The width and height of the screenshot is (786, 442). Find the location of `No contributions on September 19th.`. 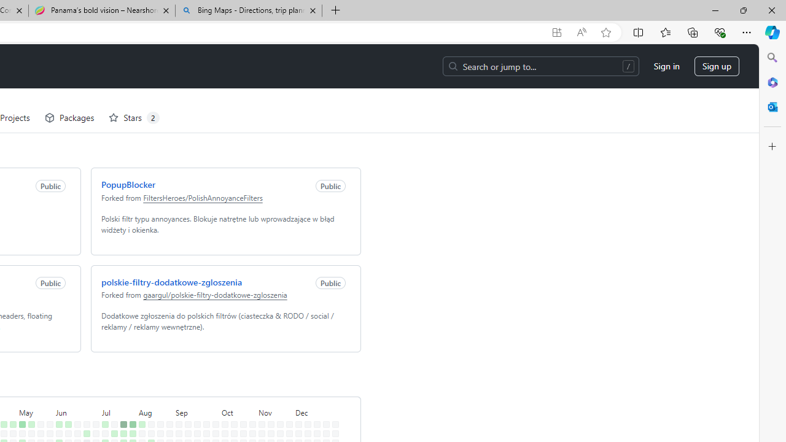

No contributions on September 19th. is located at coordinates (195, 416).